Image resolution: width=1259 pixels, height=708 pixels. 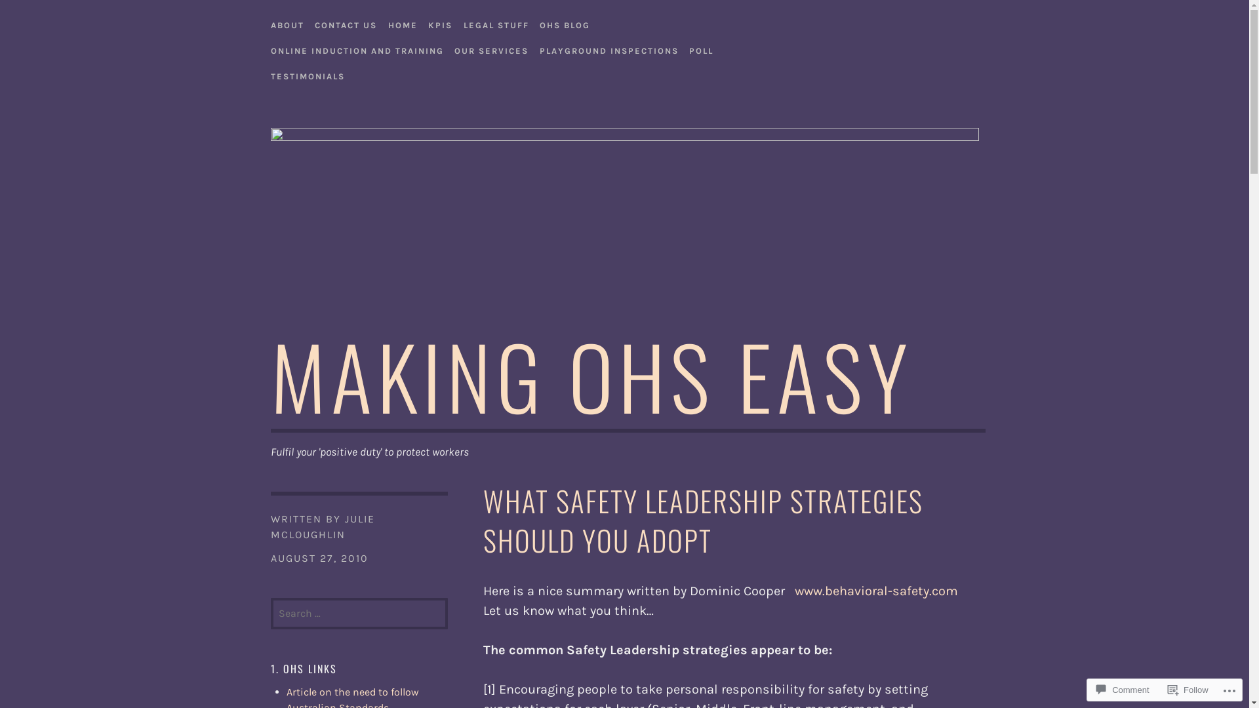 I want to click on www.behavioral-safety.com, so click(x=876, y=591).